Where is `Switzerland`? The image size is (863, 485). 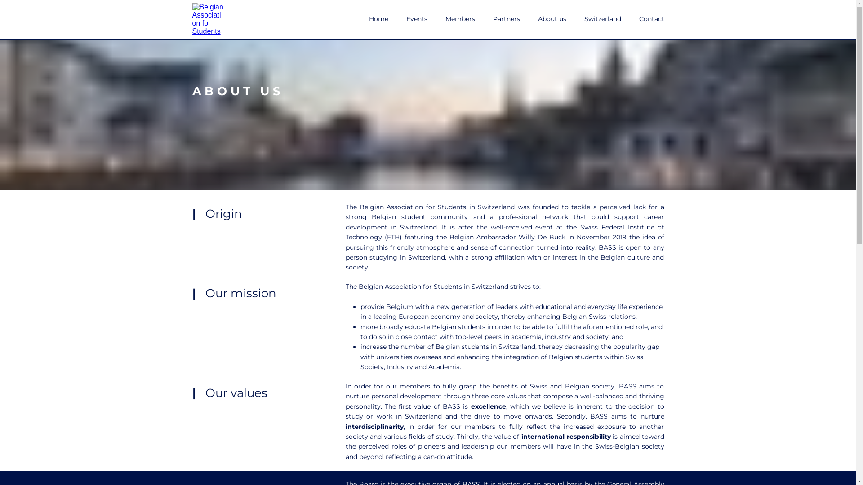 Switzerland is located at coordinates (603, 19).